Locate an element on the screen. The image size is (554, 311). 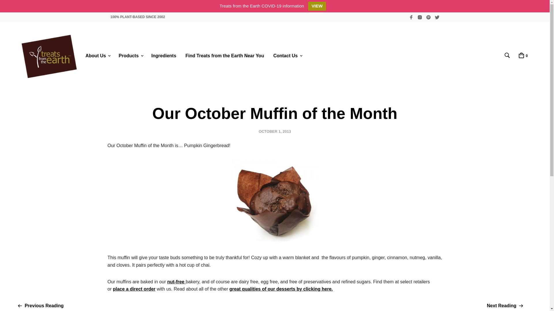
nut-free  is located at coordinates (176, 282).